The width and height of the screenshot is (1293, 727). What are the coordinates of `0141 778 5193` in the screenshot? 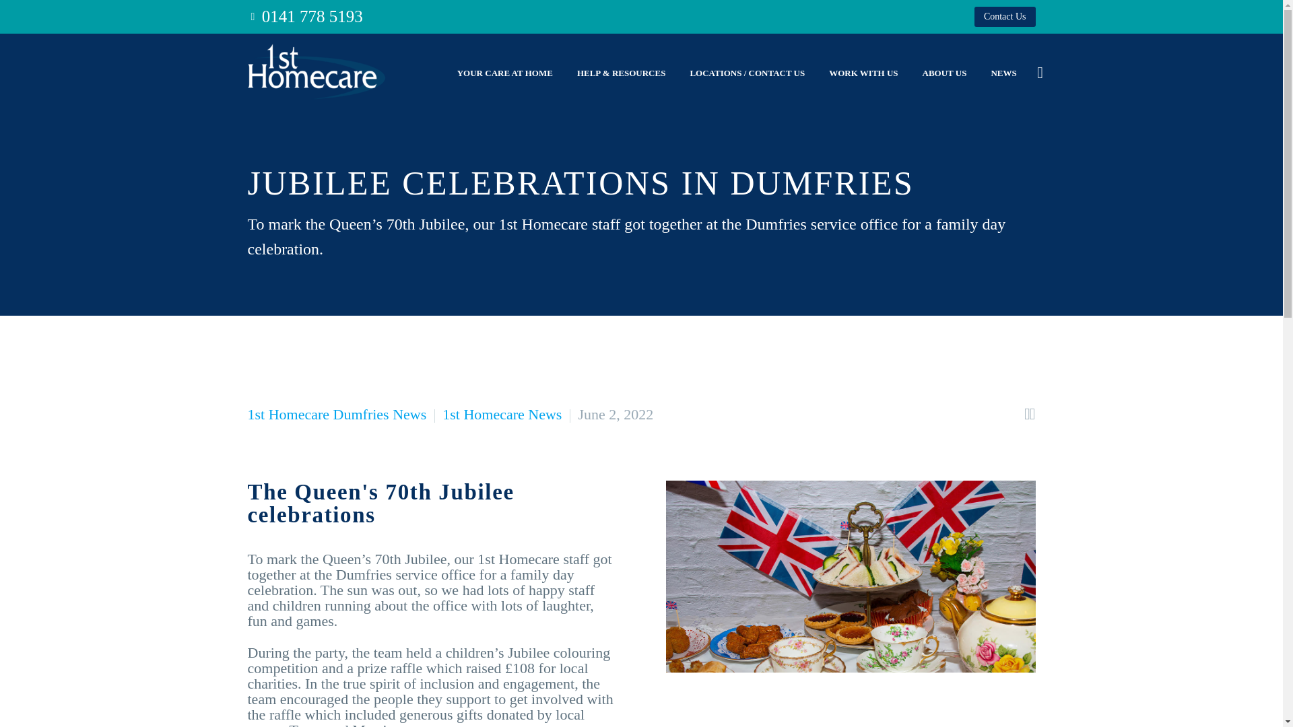 It's located at (312, 16).